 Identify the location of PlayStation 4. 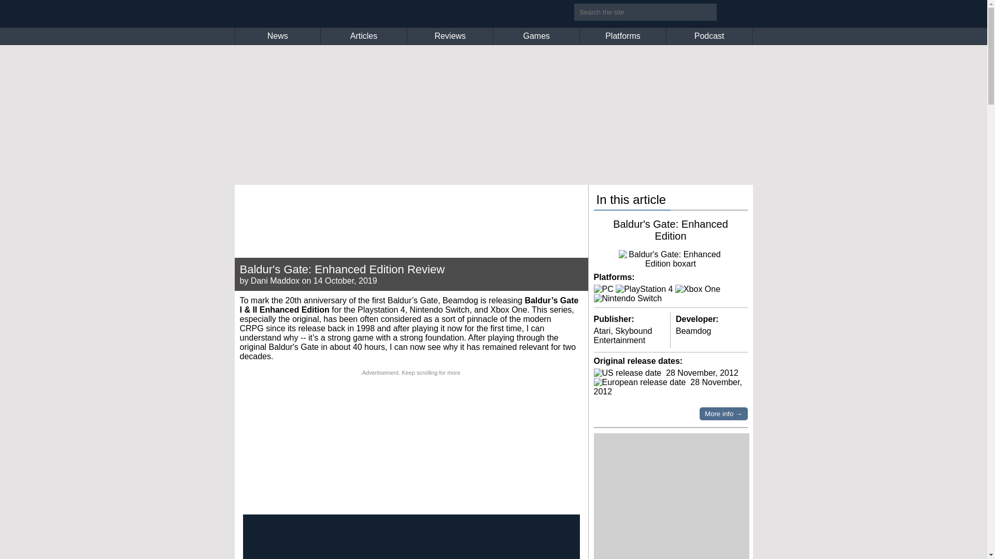
(644, 289).